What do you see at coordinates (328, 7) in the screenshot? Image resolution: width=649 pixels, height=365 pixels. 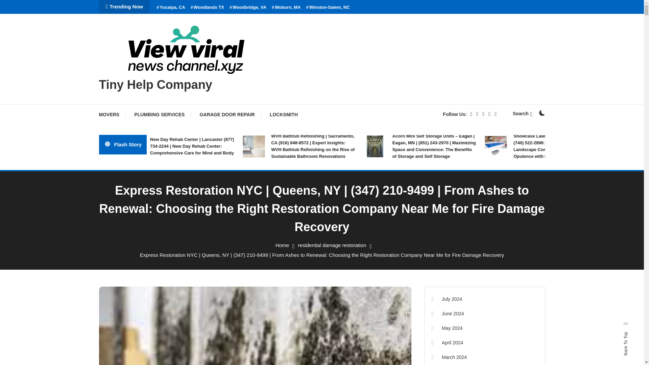 I see `Winston-Salem, NC` at bounding box center [328, 7].